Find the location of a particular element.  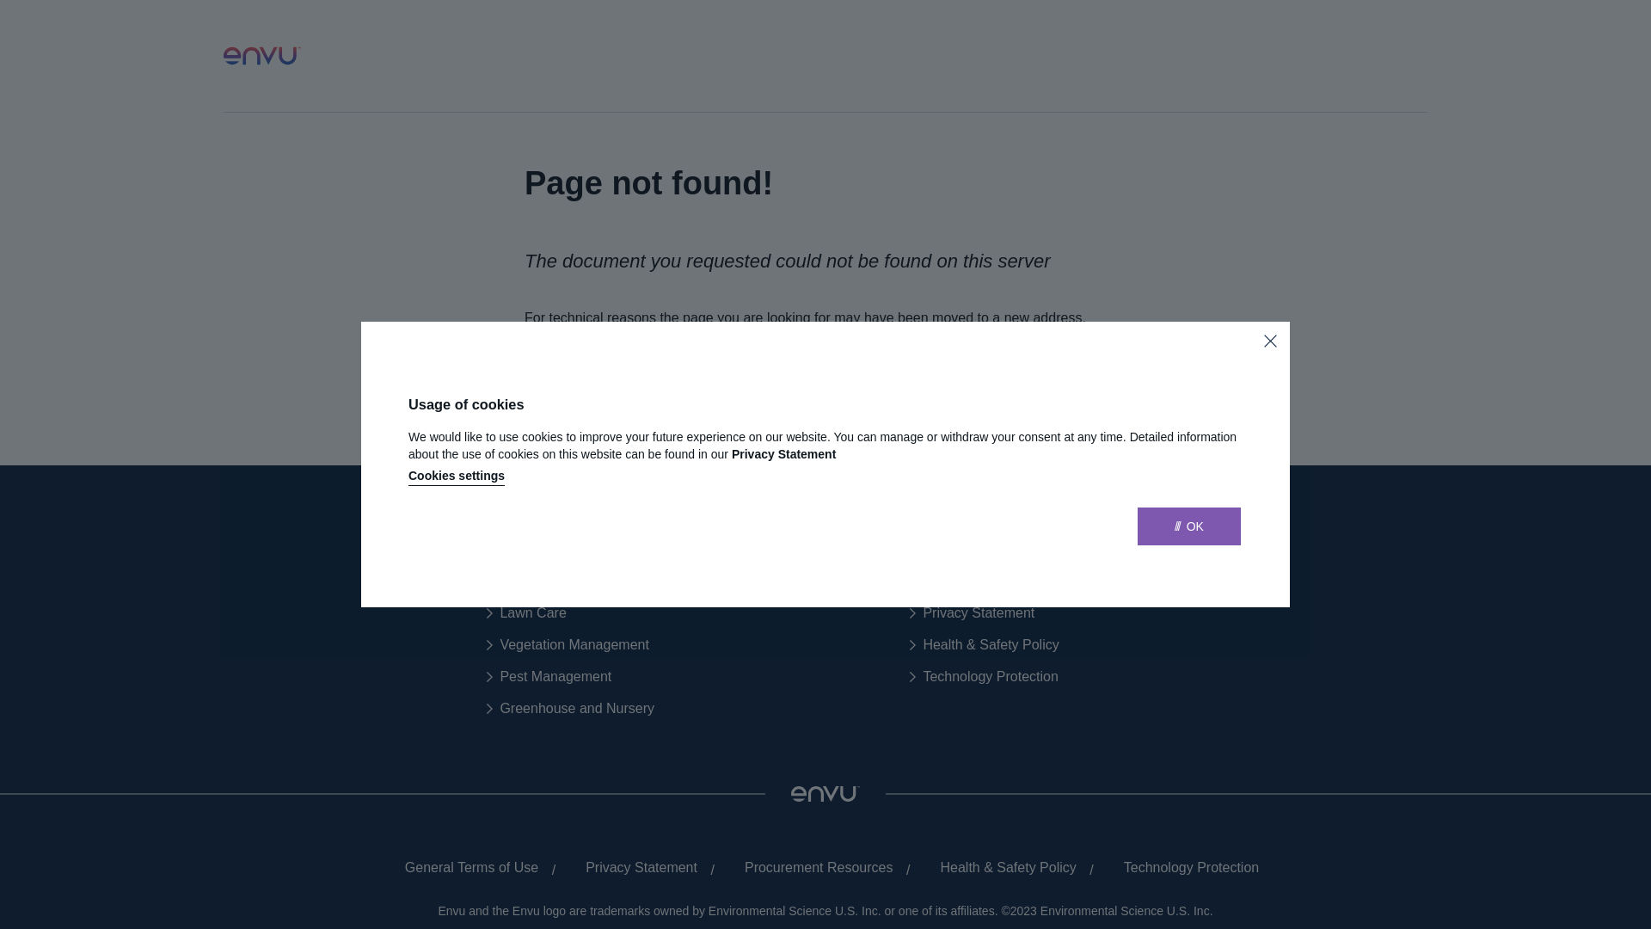

Technology Protection is located at coordinates (1185, 868).